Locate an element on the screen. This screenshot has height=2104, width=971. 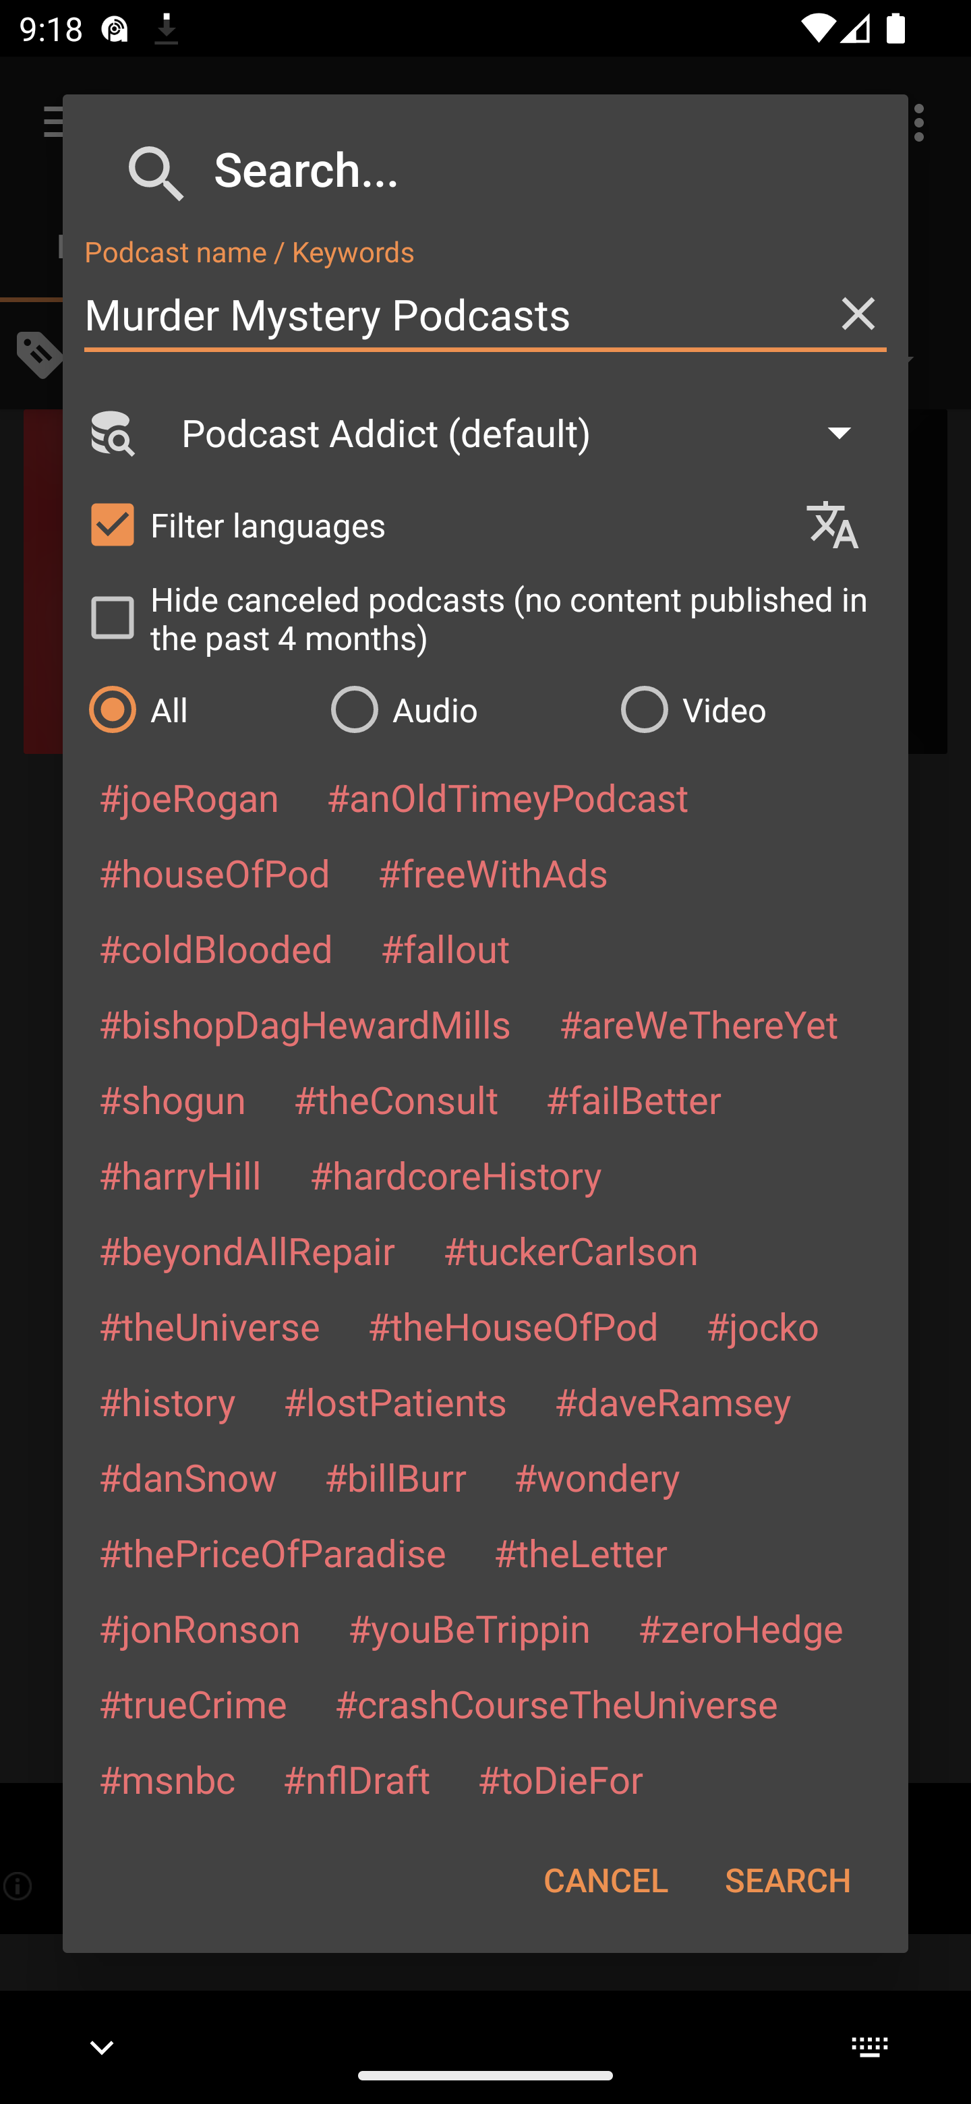
#nflDraft is located at coordinates (356, 1778).